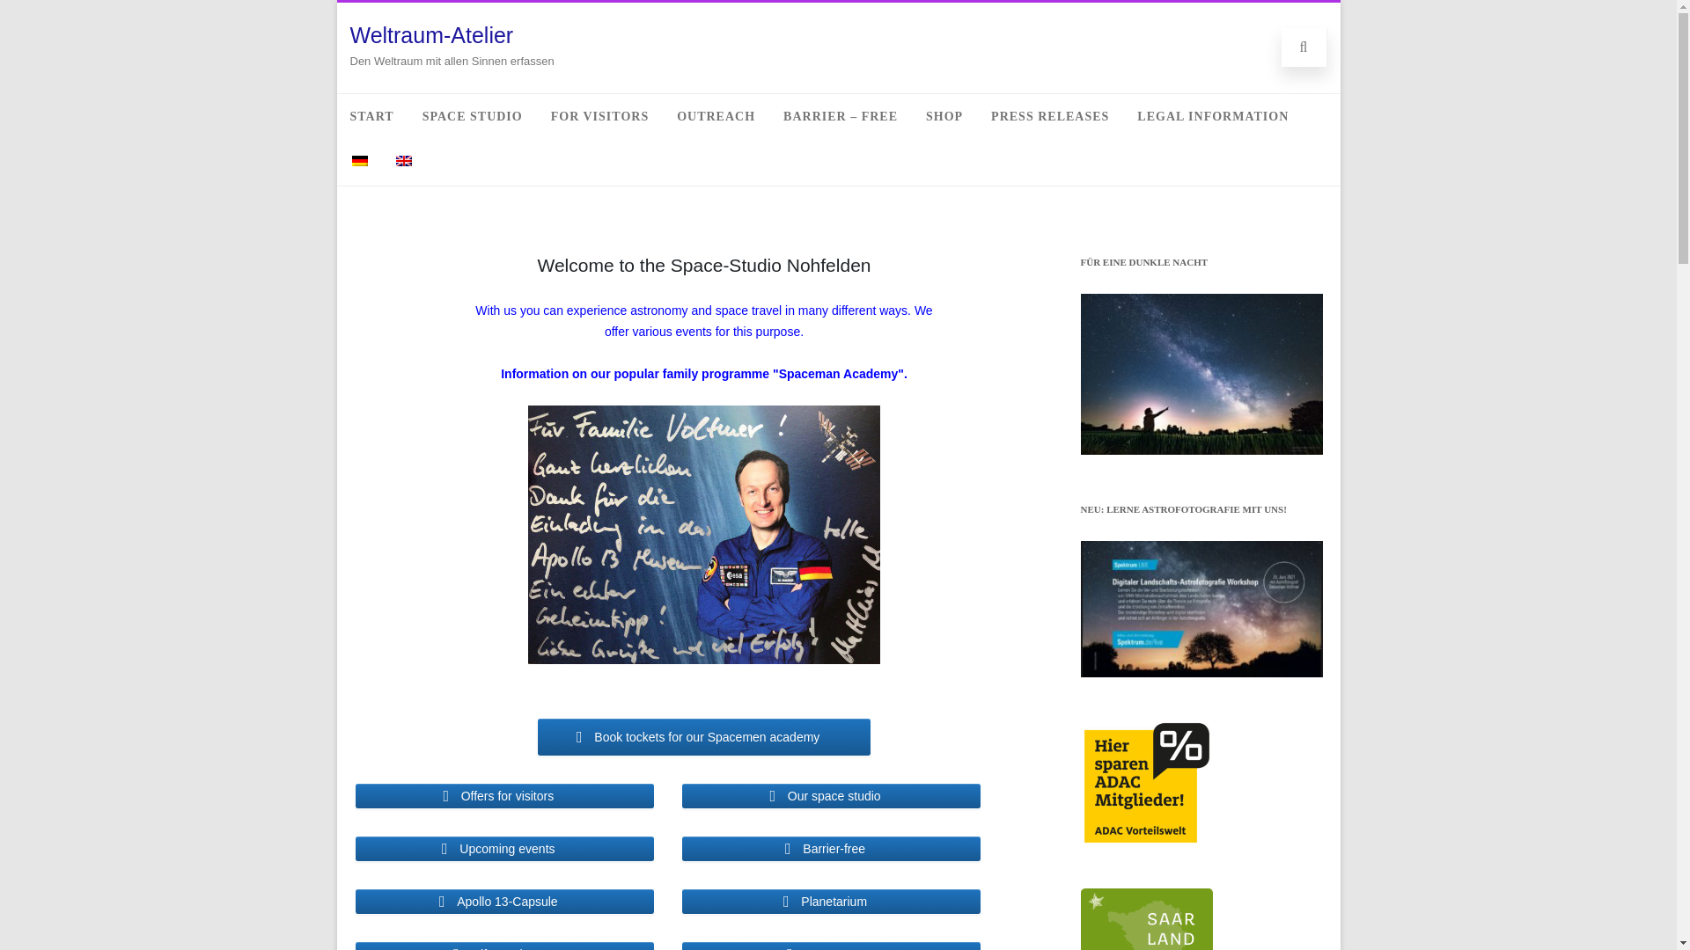 The height and width of the screenshot is (950, 1690). What do you see at coordinates (1212, 116) in the screenshot?
I see `LEGAL INFORMATION` at bounding box center [1212, 116].